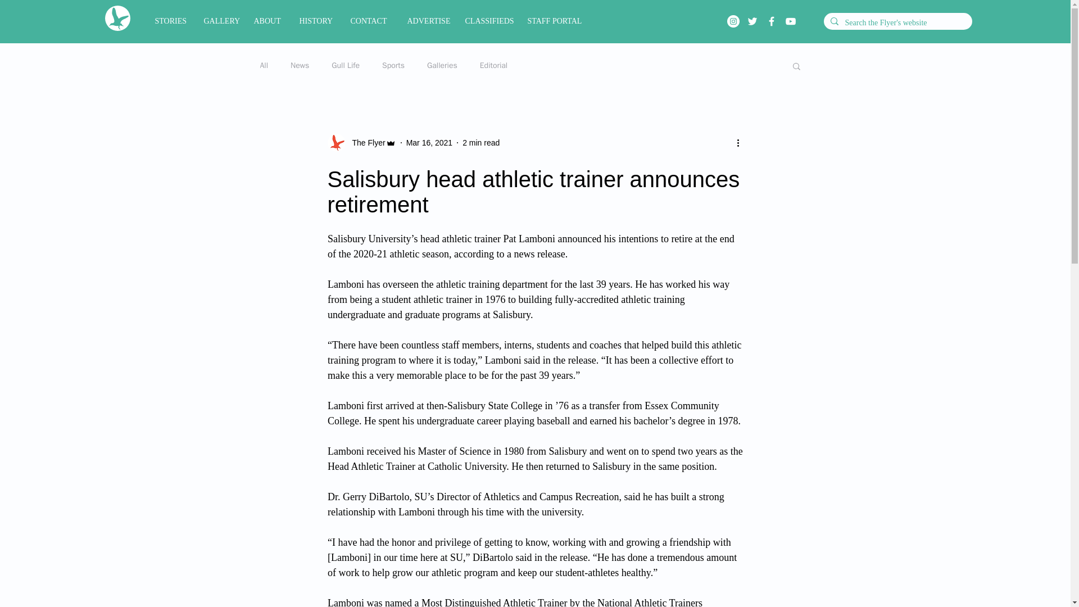 The width and height of the screenshot is (1079, 607). What do you see at coordinates (370, 21) in the screenshot?
I see `CONTACT` at bounding box center [370, 21].